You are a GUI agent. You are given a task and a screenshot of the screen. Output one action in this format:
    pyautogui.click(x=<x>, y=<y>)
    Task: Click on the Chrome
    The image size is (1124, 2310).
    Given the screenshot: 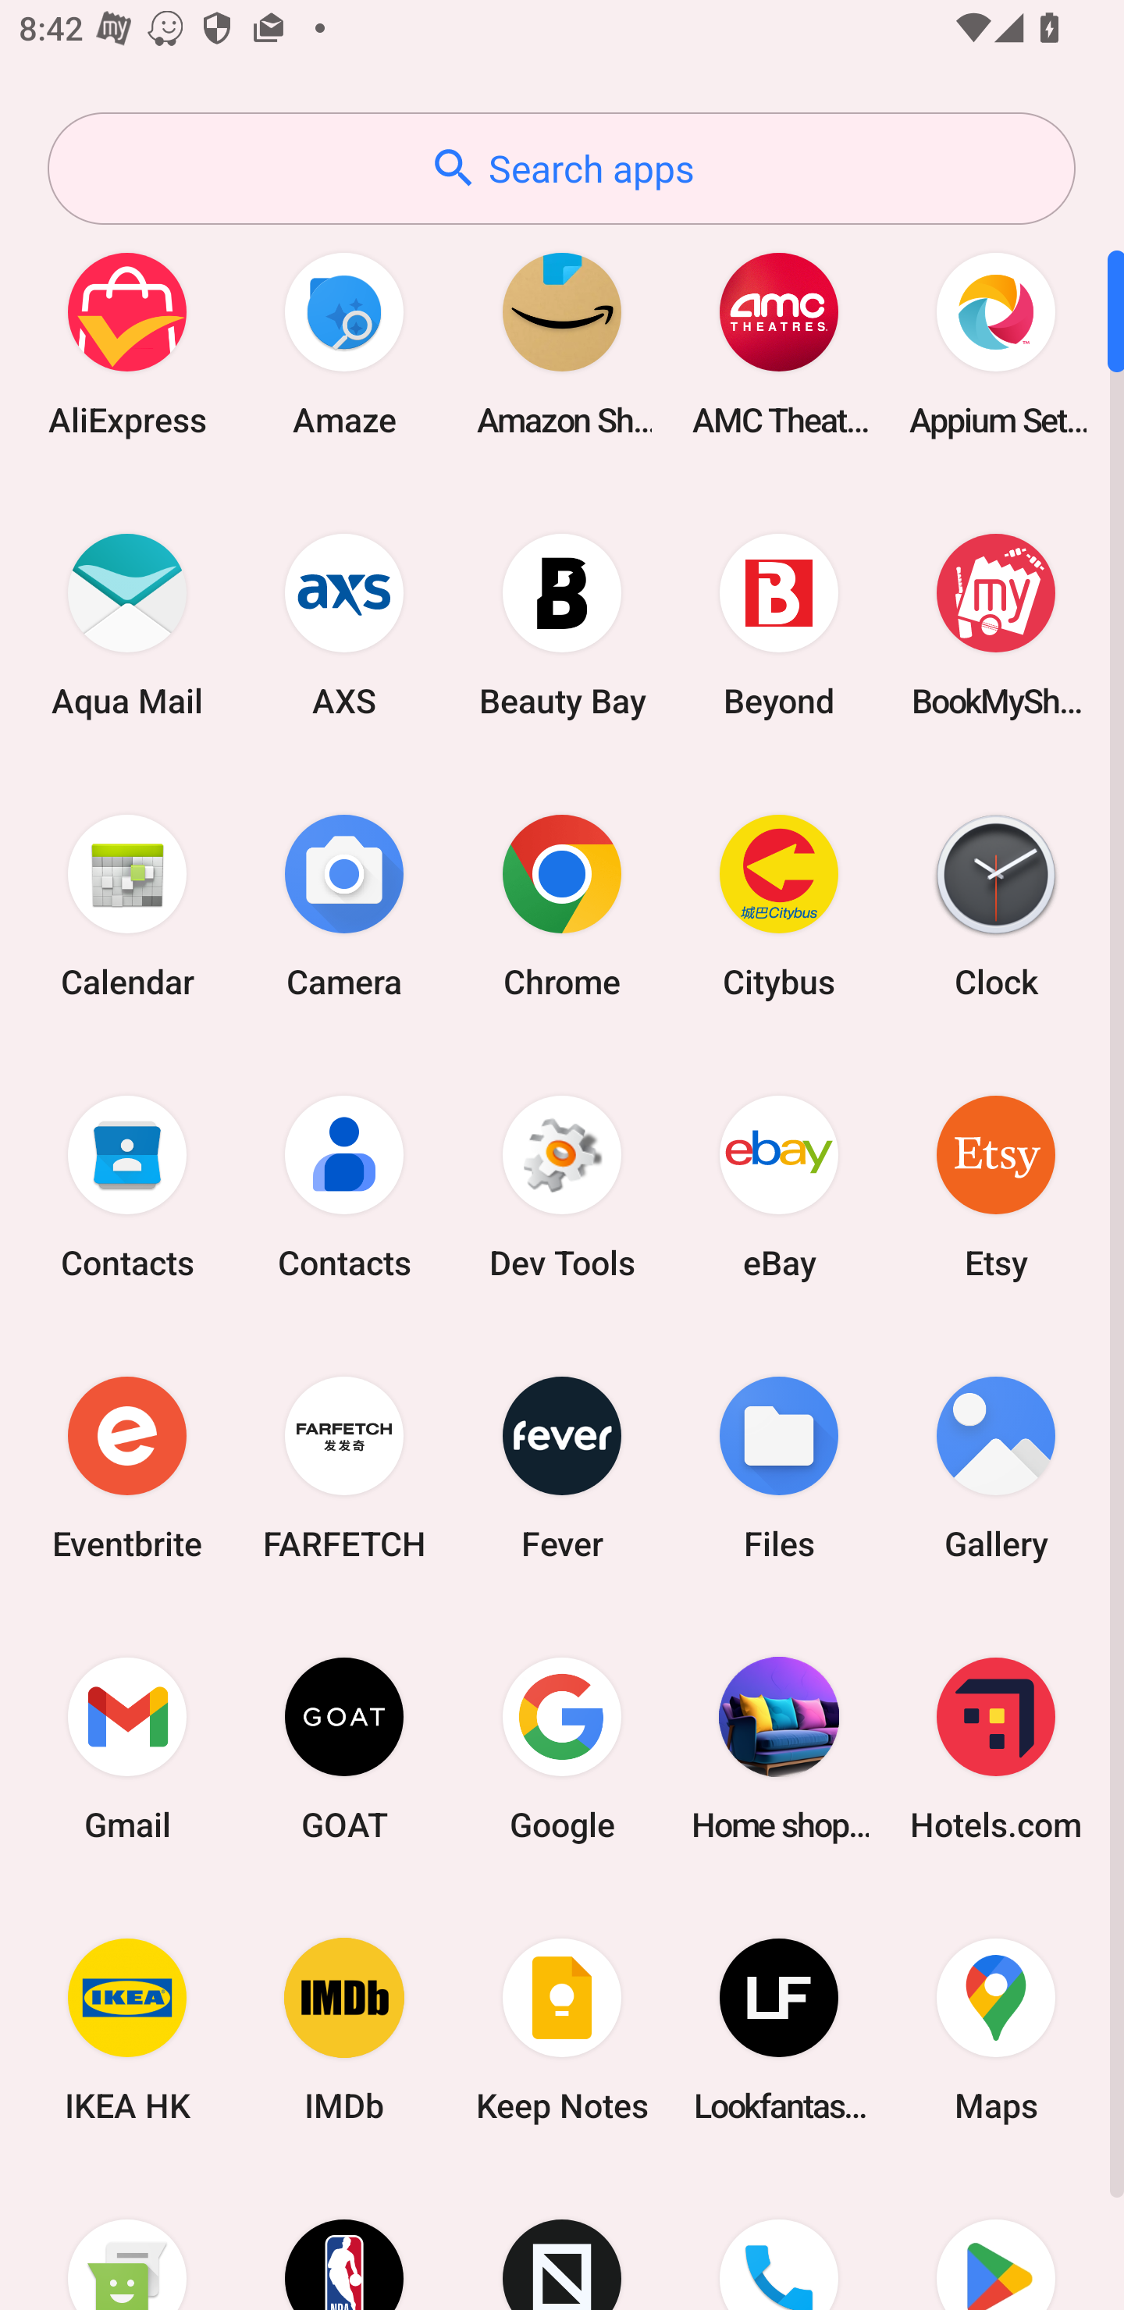 What is the action you would take?
    pyautogui.click(x=562, y=905)
    